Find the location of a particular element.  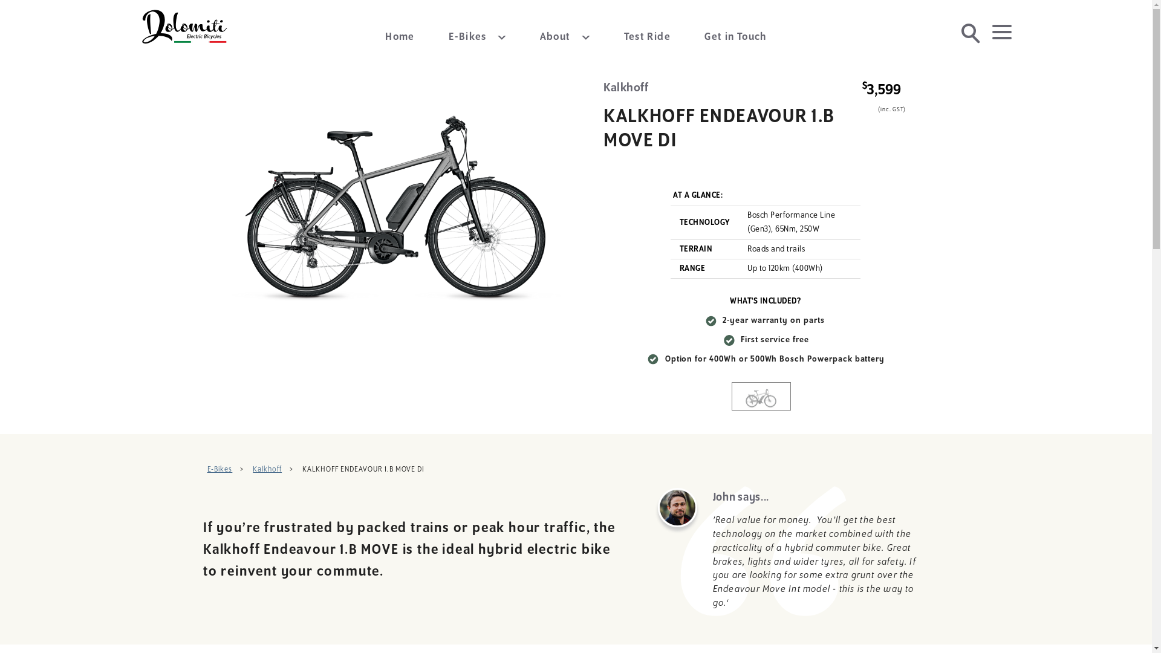

E-Bikes is located at coordinates (477, 37).